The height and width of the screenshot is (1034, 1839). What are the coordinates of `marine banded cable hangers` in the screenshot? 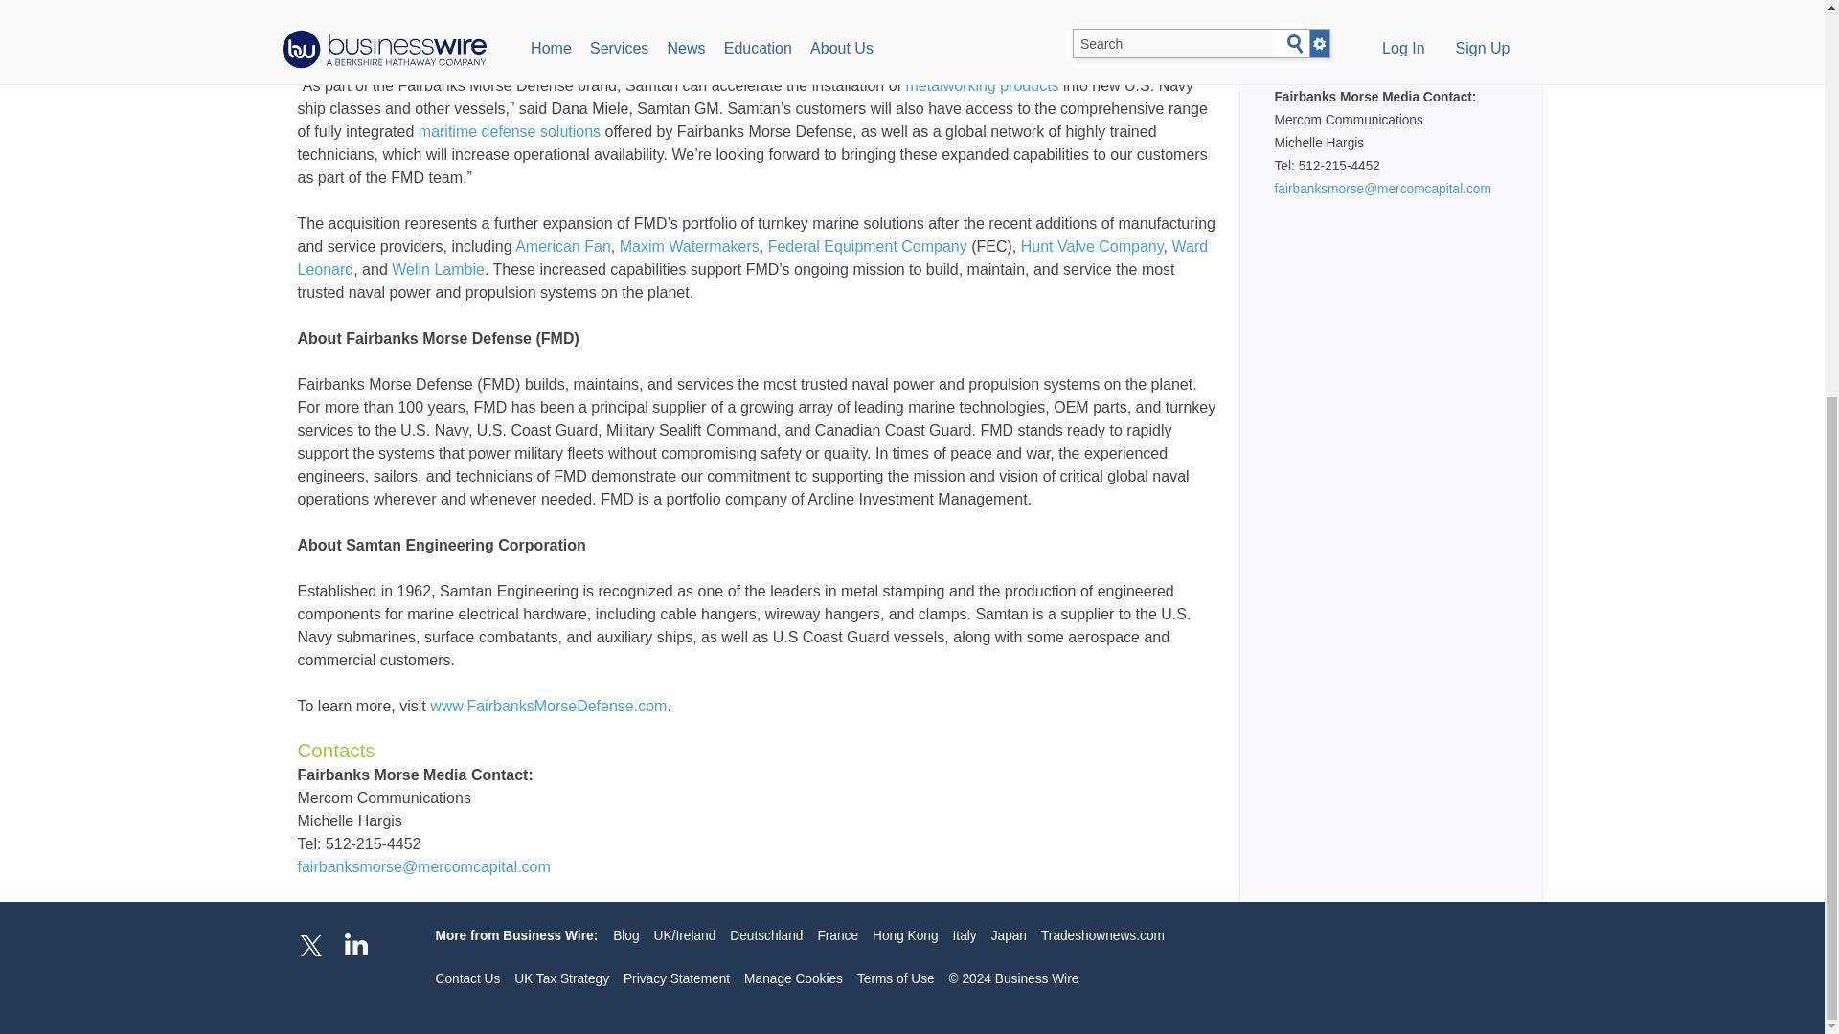 It's located at (843, 15).